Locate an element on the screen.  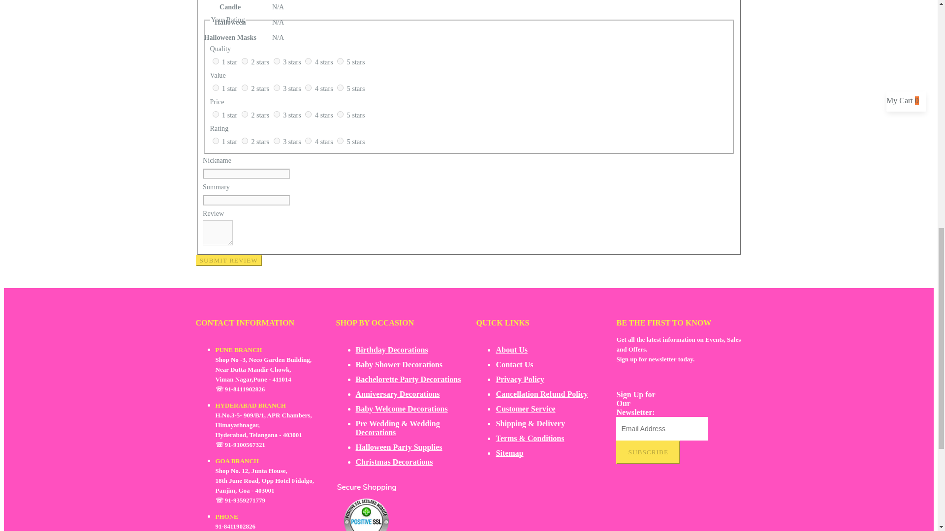
4 stars is located at coordinates (324, 62).